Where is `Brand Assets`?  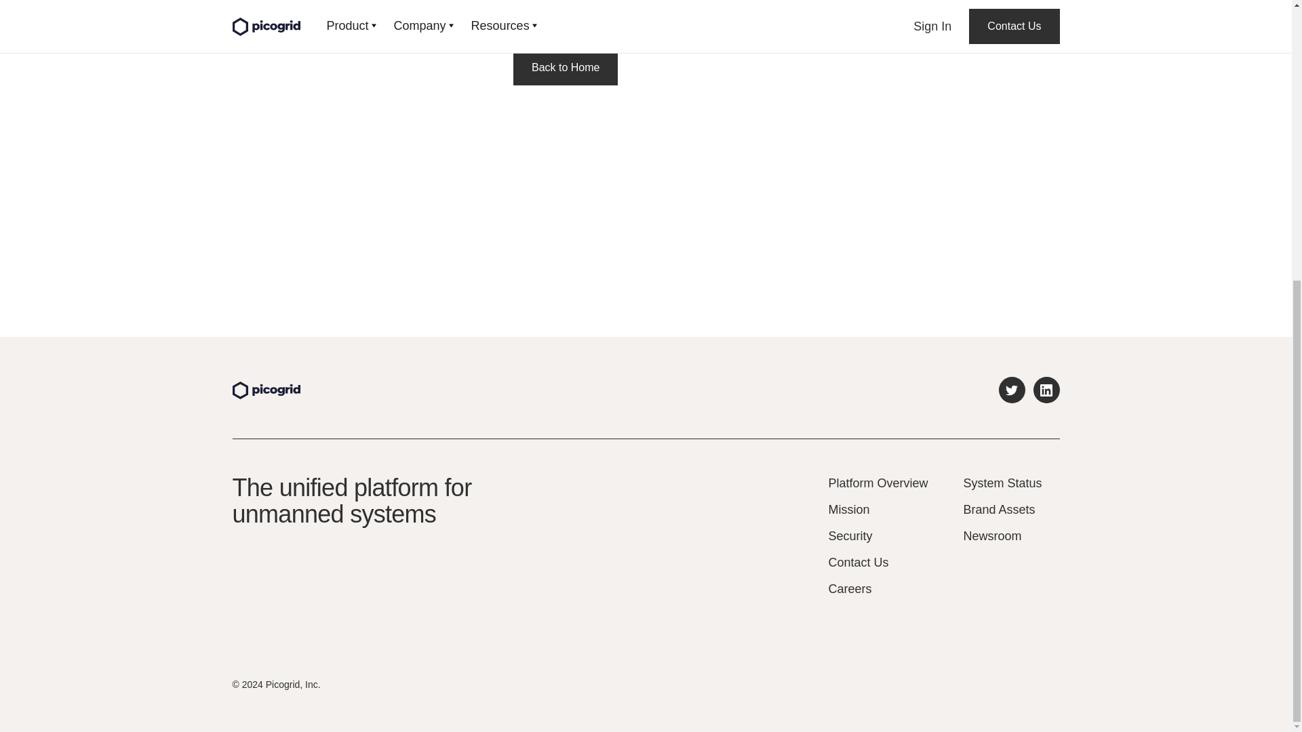 Brand Assets is located at coordinates (1002, 509).